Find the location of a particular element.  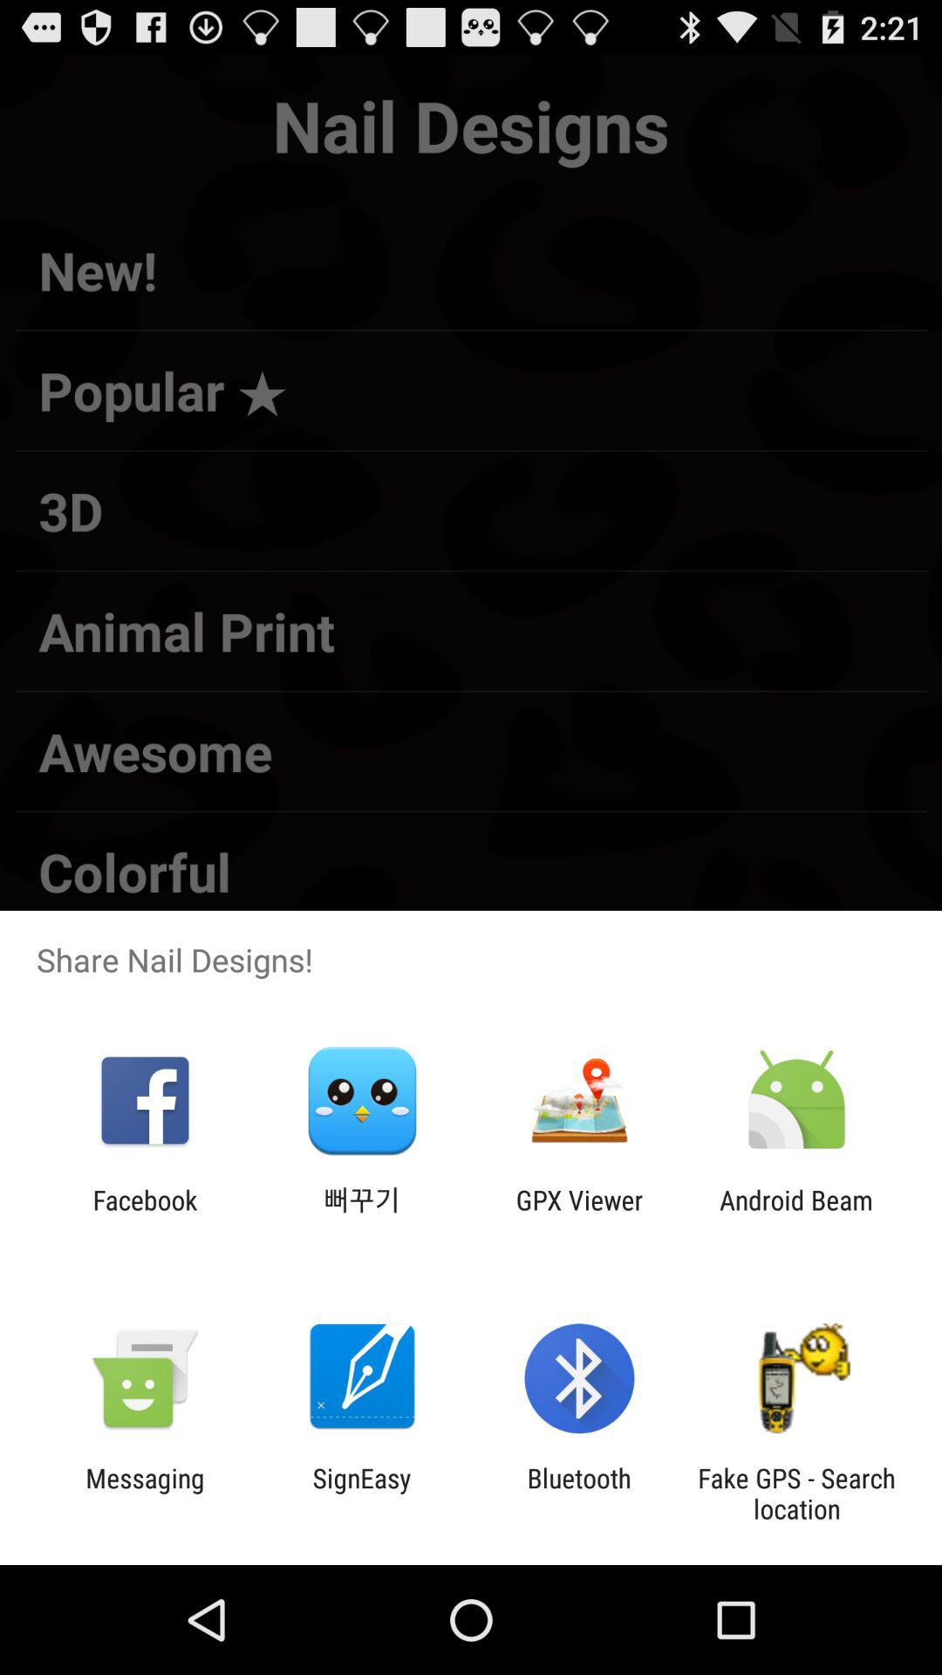

tap the bluetooth icon is located at coordinates (579, 1494).